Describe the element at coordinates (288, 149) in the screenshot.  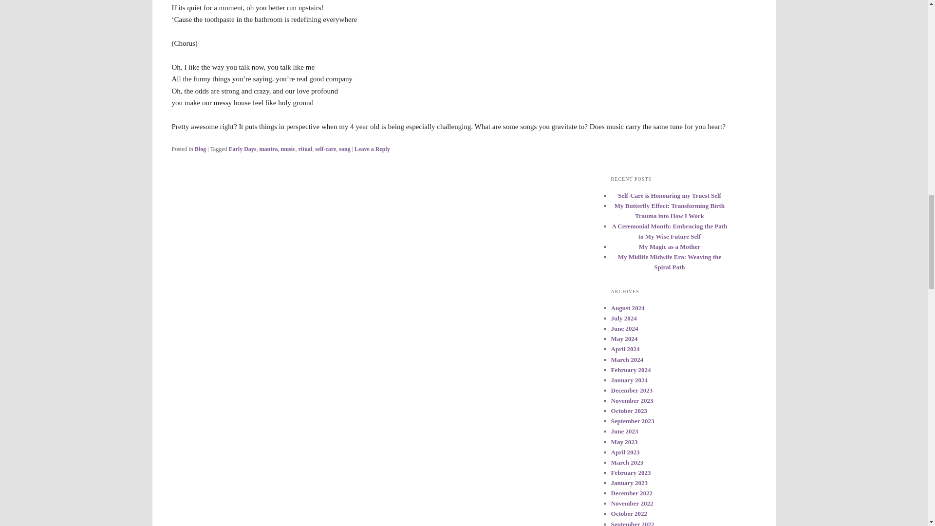
I see `music` at that location.